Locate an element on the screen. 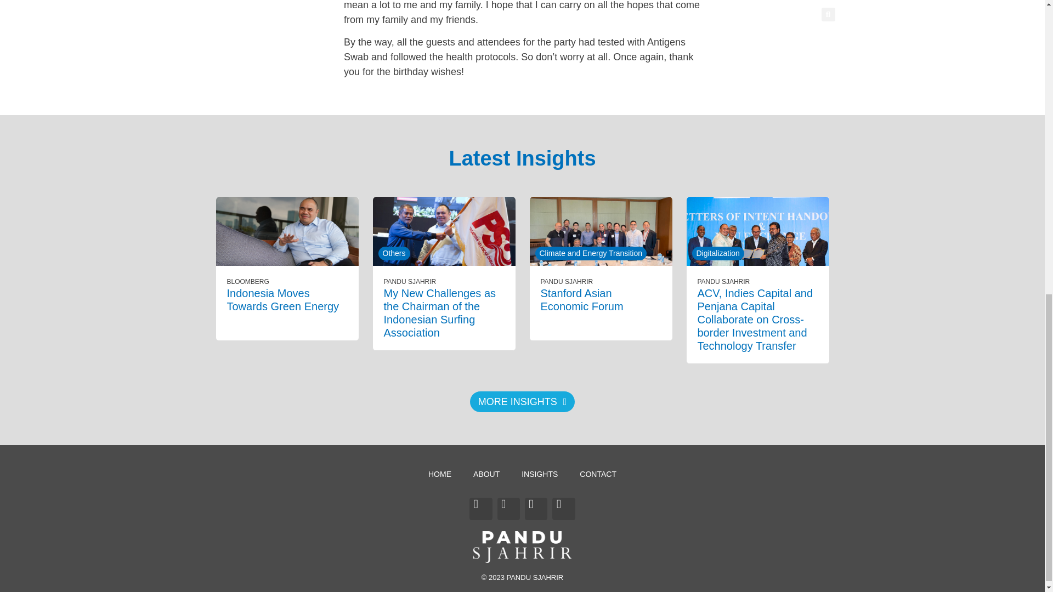  Digitalization is located at coordinates (718, 253).